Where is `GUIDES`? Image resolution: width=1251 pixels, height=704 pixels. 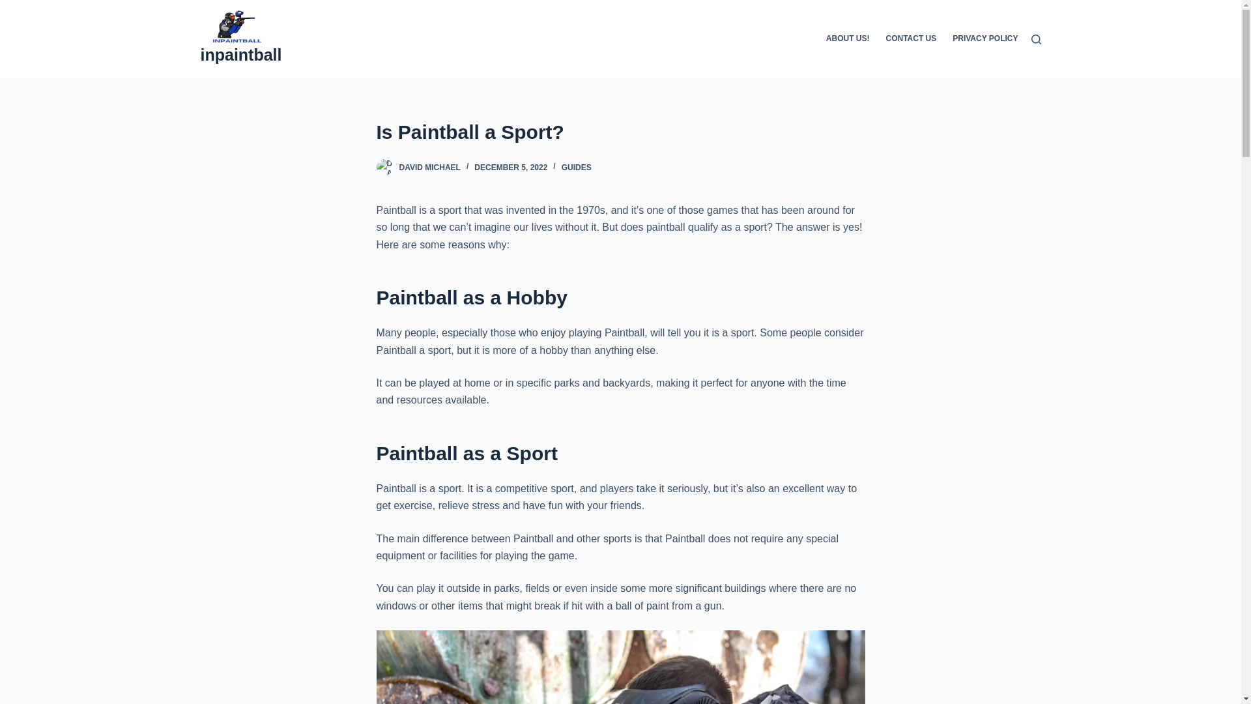 GUIDES is located at coordinates (577, 167).